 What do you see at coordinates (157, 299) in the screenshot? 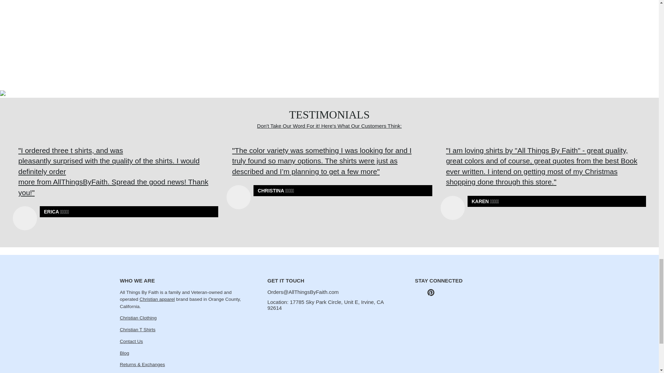
I see `Christian apparel` at bounding box center [157, 299].